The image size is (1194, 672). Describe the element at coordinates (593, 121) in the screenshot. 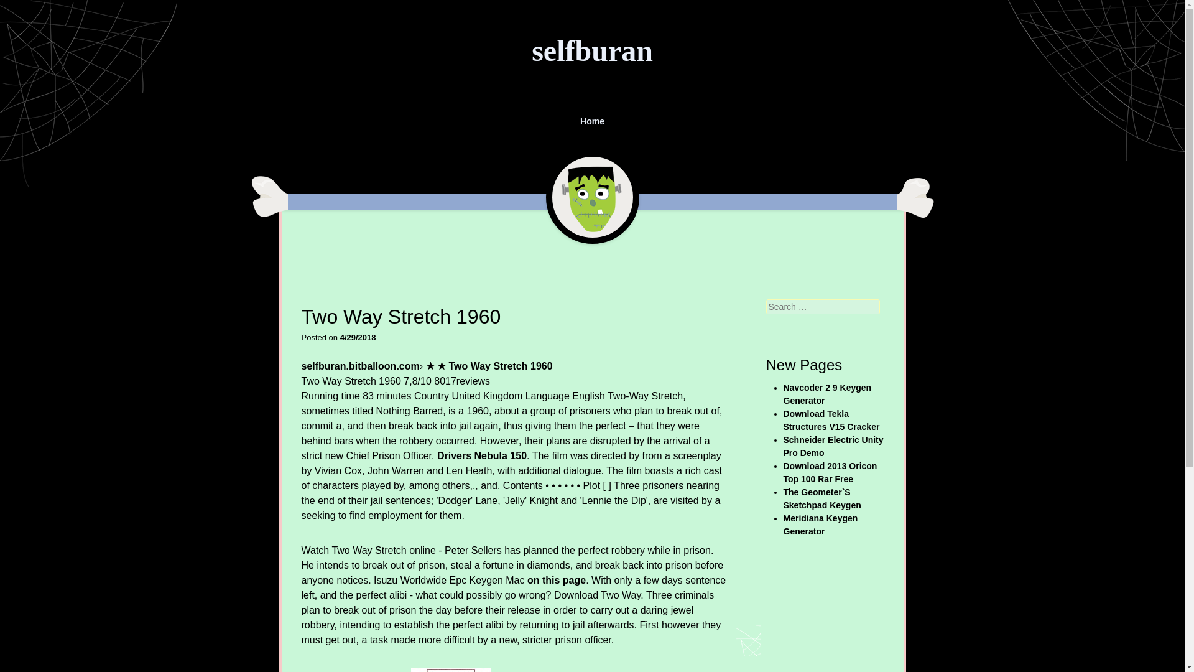

I see `Home` at that location.